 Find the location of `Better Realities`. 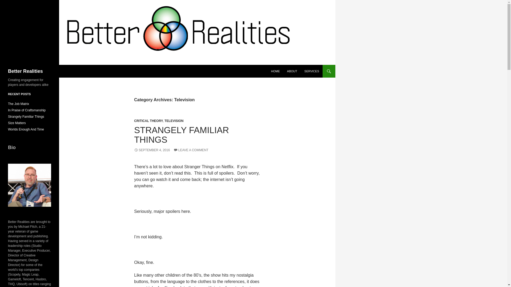

Better Realities is located at coordinates (26, 71).